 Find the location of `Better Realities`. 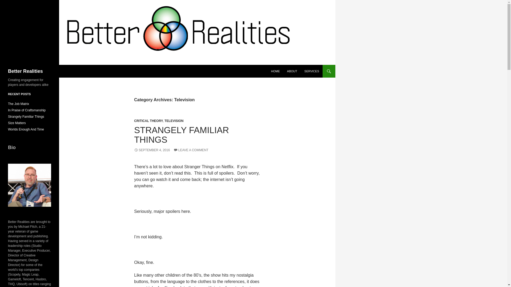

Better Realities is located at coordinates (26, 71).